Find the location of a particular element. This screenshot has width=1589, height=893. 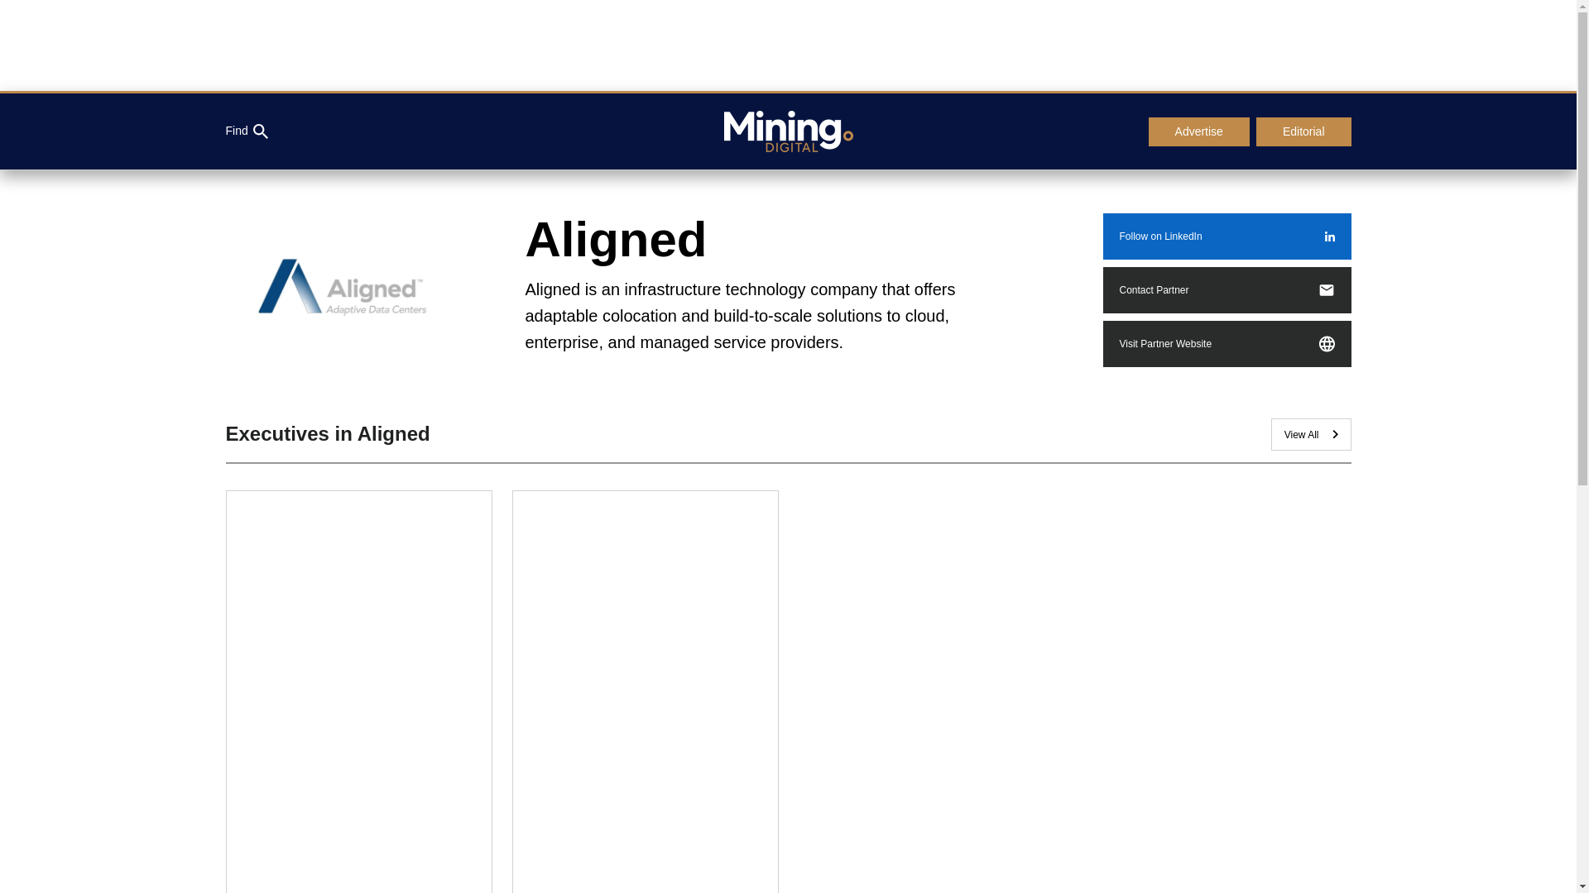

Editorial is located at coordinates (1304, 132).